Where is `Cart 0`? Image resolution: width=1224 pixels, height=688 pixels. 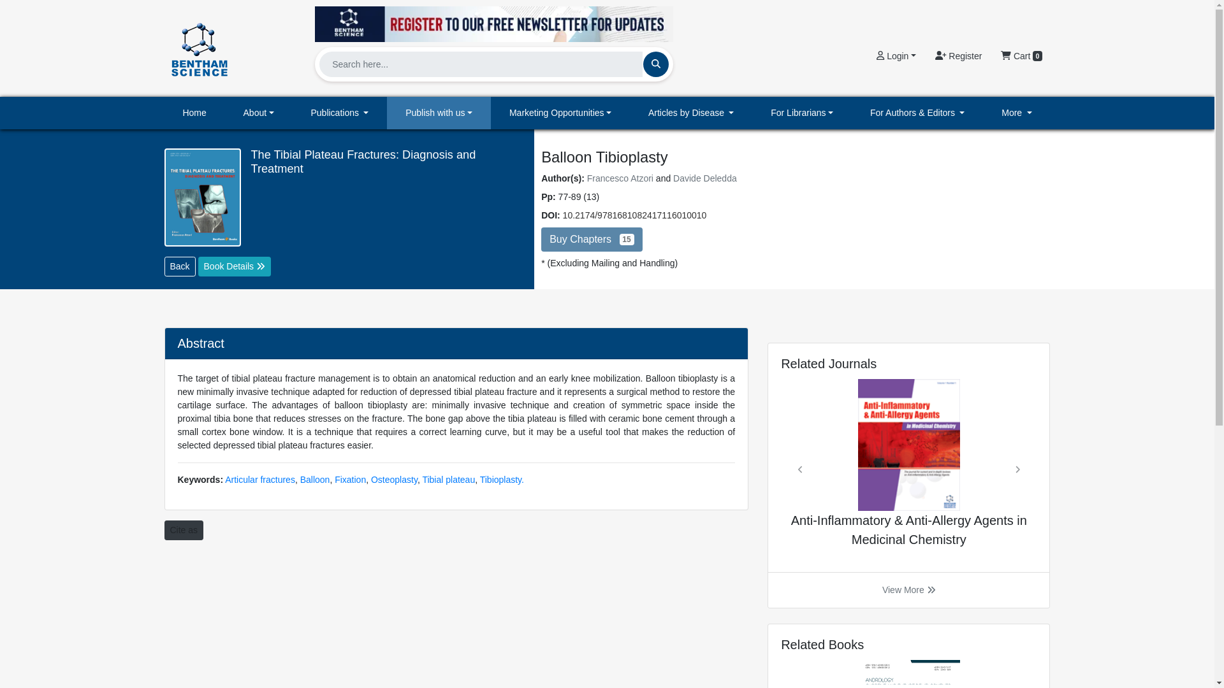 Cart 0 is located at coordinates (1021, 56).